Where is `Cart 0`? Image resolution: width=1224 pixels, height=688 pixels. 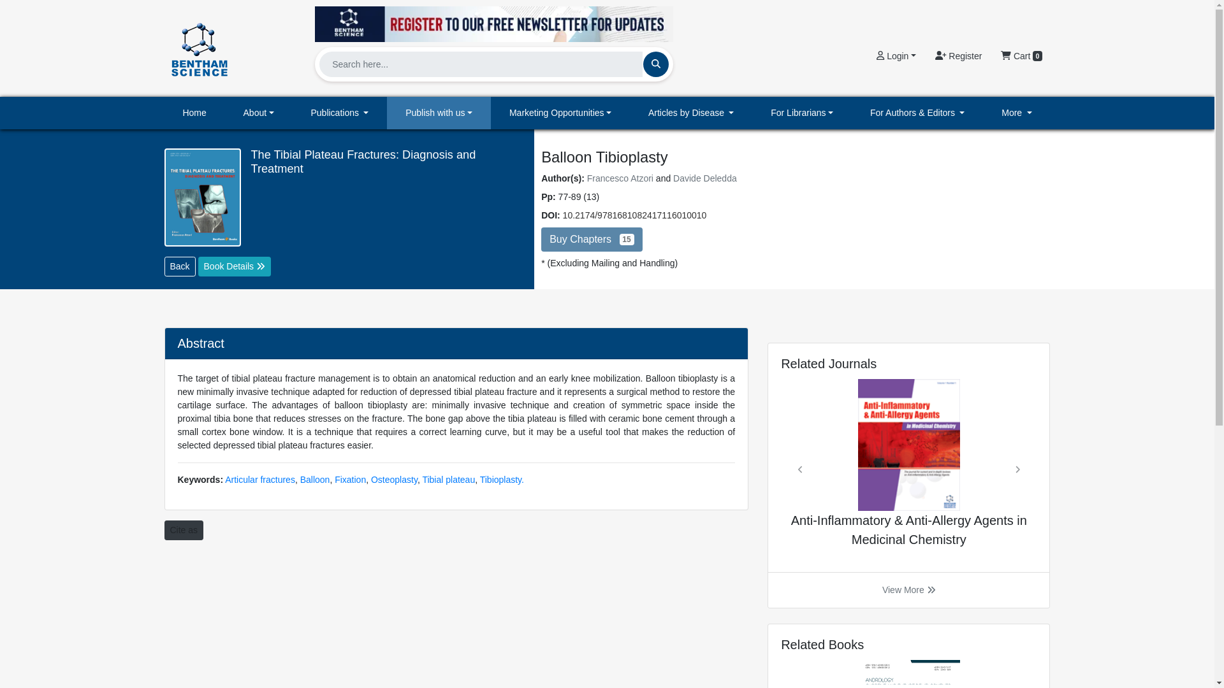 Cart 0 is located at coordinates (1021, 56).